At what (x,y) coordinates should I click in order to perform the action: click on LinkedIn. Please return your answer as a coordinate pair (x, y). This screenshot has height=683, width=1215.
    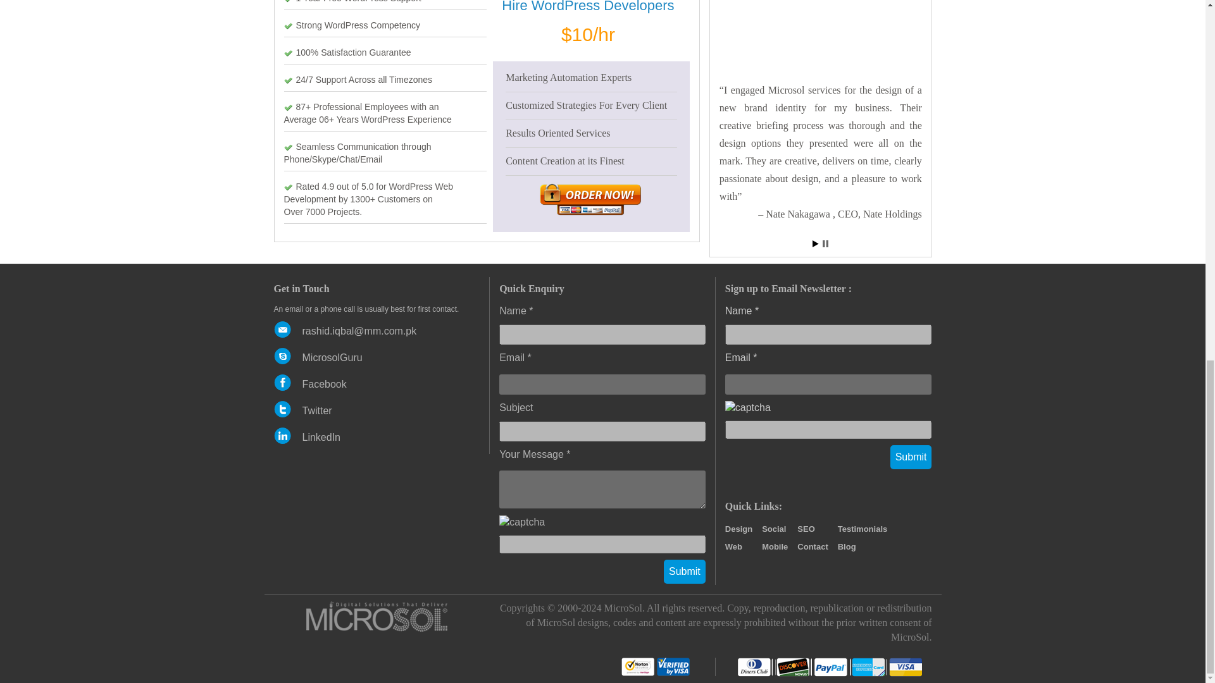
    Looking at the image, I should click on (321, 436).